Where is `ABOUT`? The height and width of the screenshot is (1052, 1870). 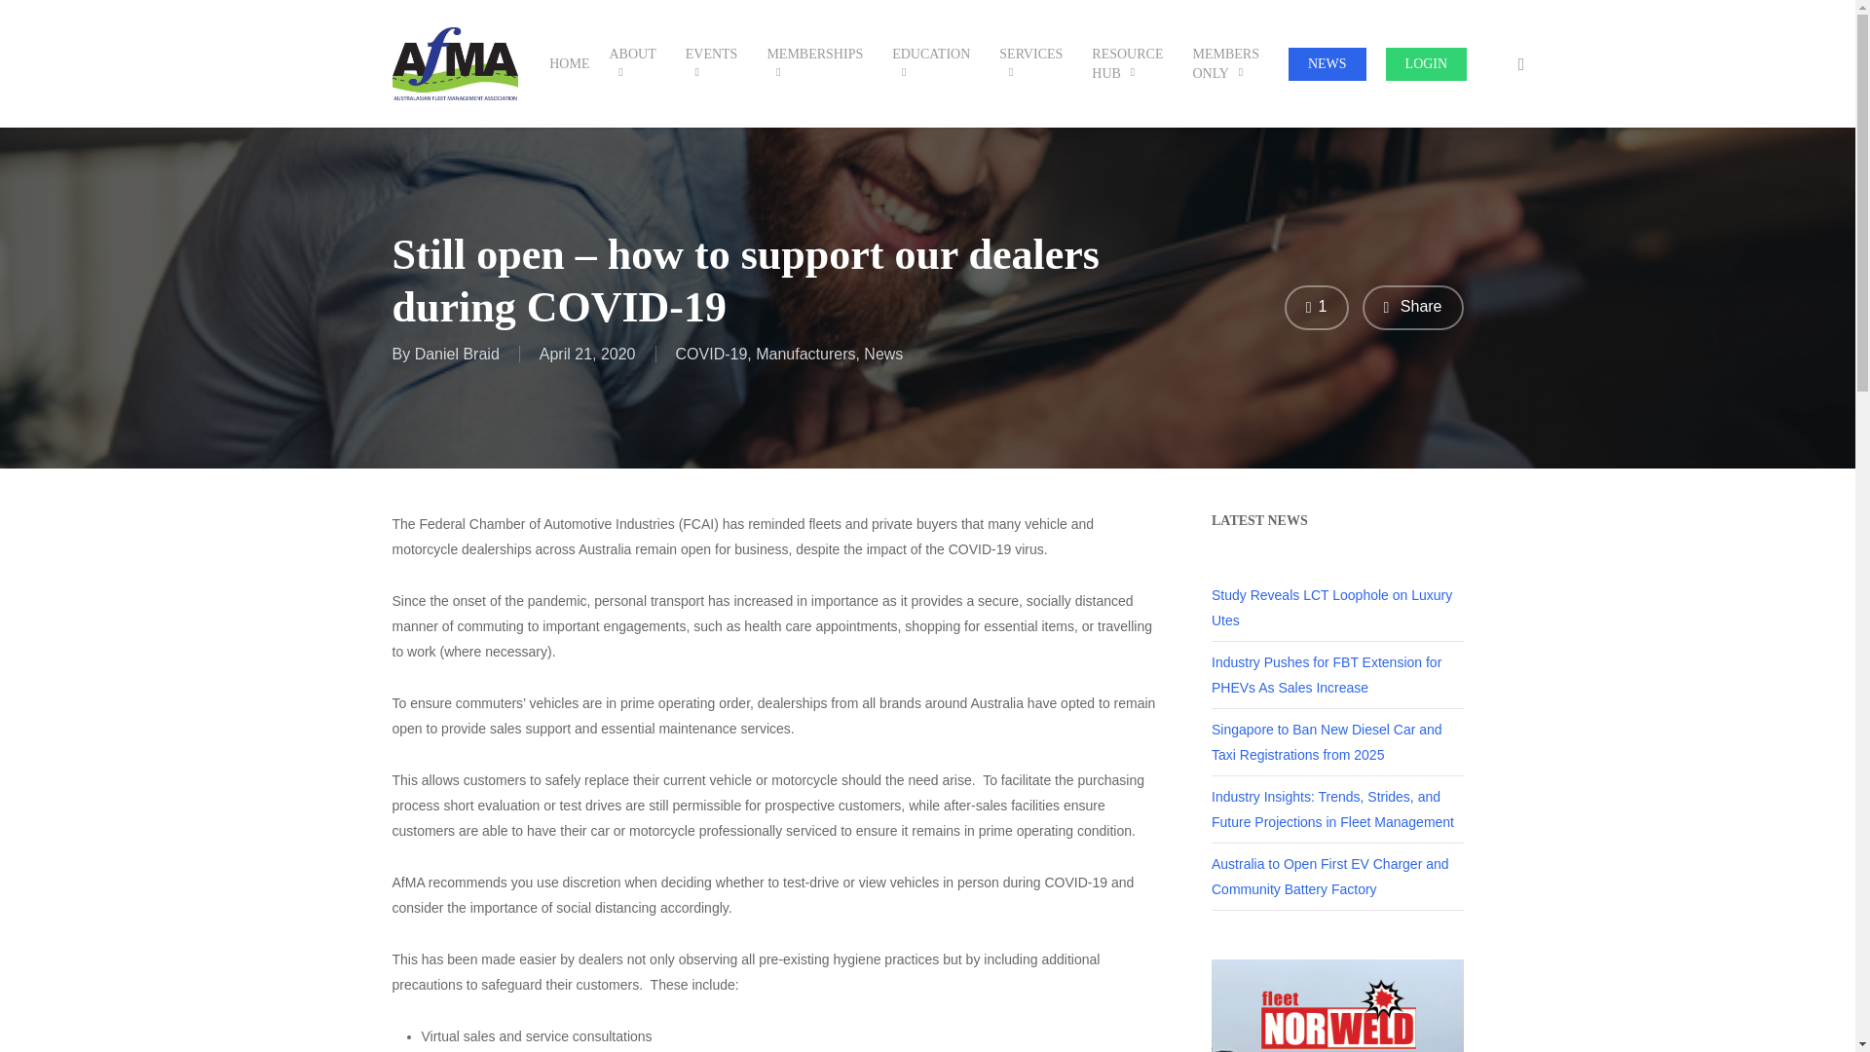
ABOUT is located at coordinates (637, 64).